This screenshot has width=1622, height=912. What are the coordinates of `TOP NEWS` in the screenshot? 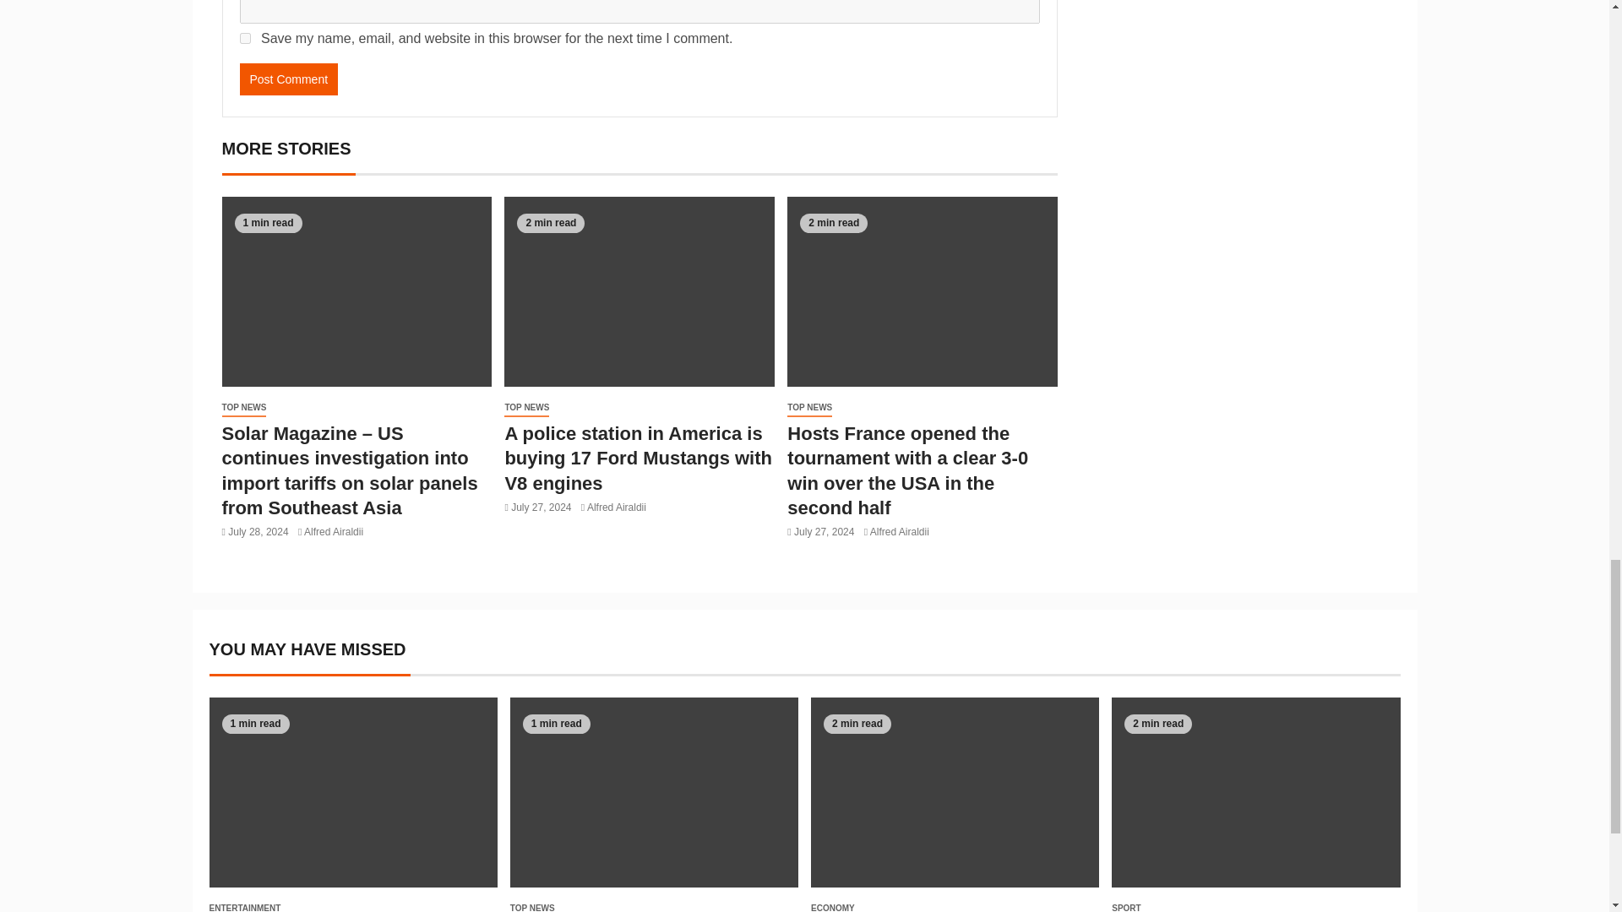 It's located at (243, 408).